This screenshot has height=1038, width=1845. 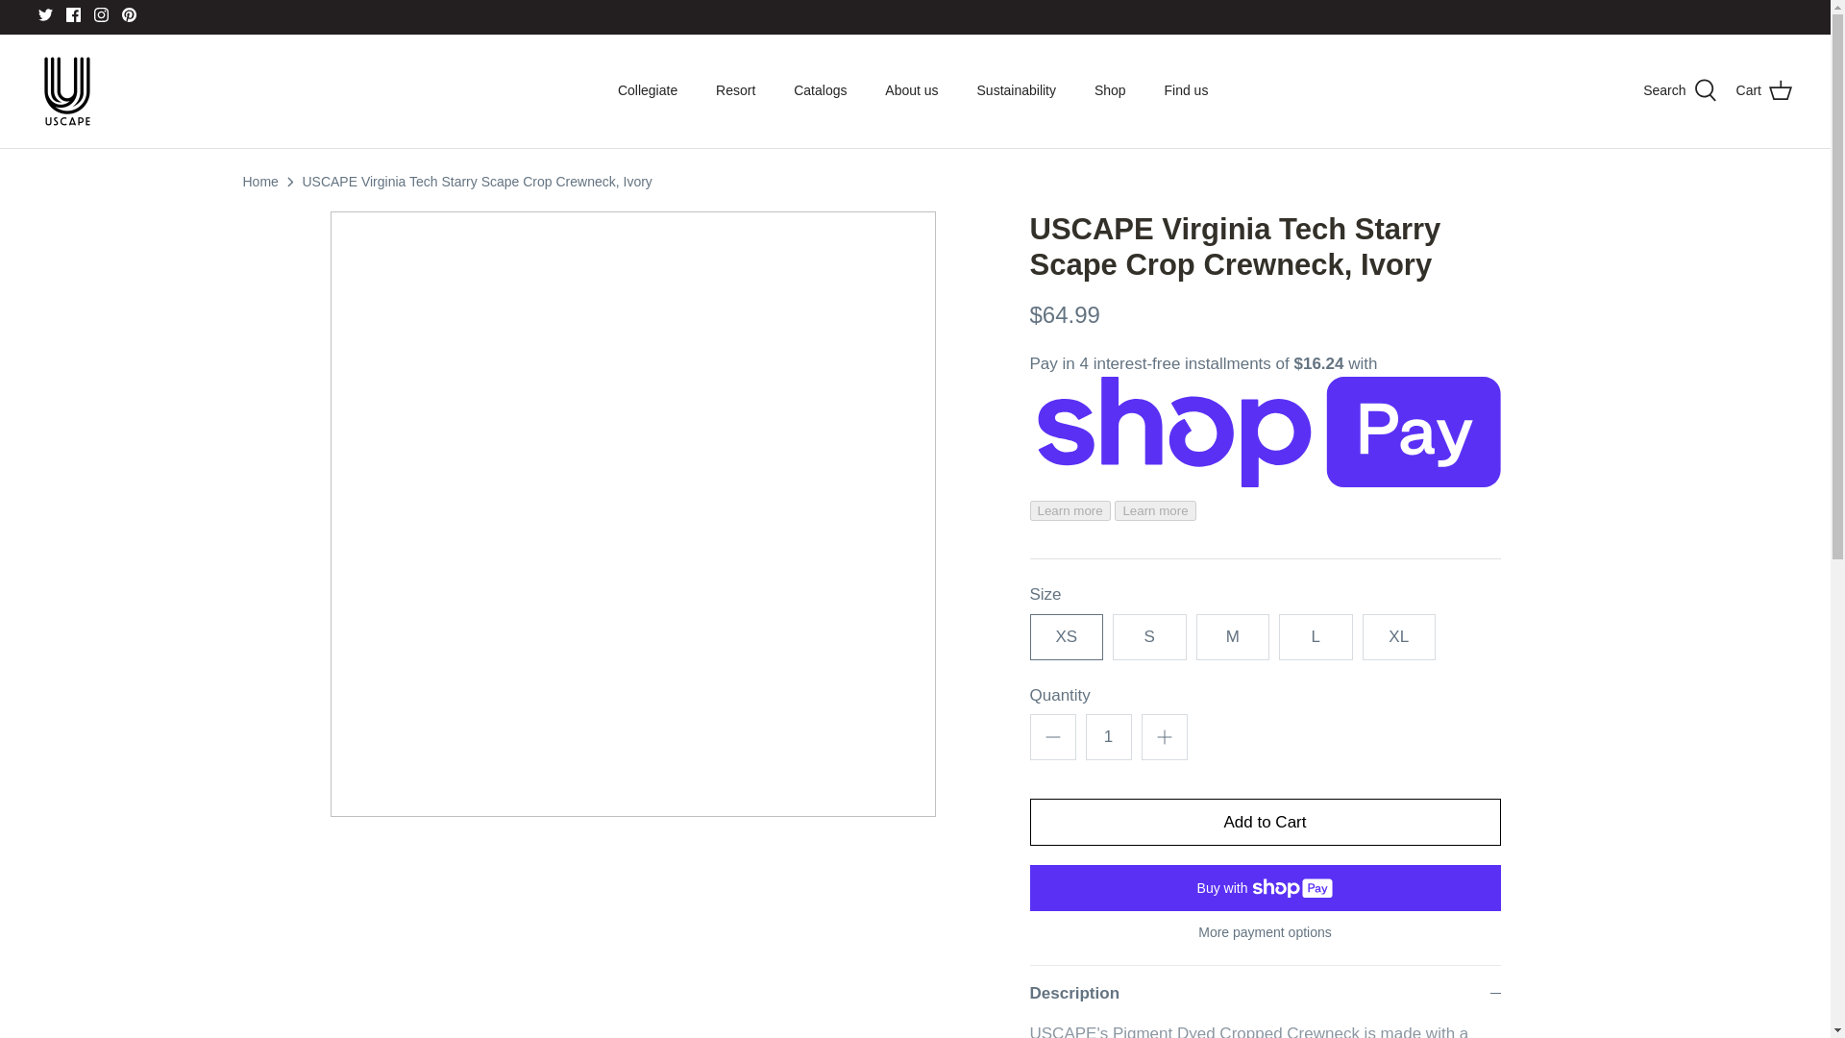 I want to click on Search, so click(x=1680, y=90).